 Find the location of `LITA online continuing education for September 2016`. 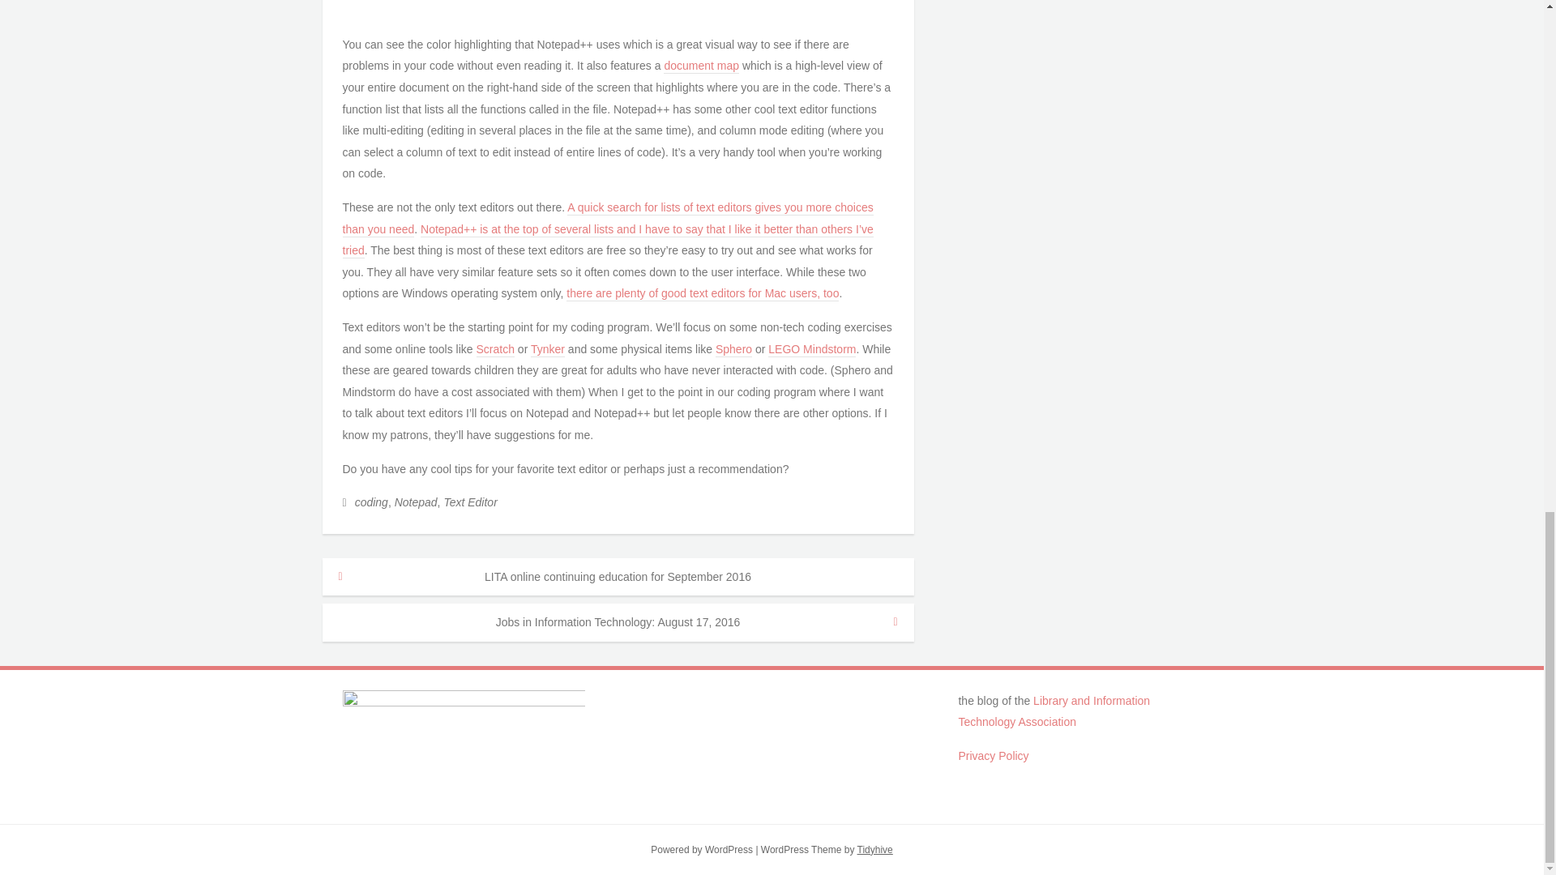

LITA online continuing education for September 2016 is located at coordinates (618, 577).